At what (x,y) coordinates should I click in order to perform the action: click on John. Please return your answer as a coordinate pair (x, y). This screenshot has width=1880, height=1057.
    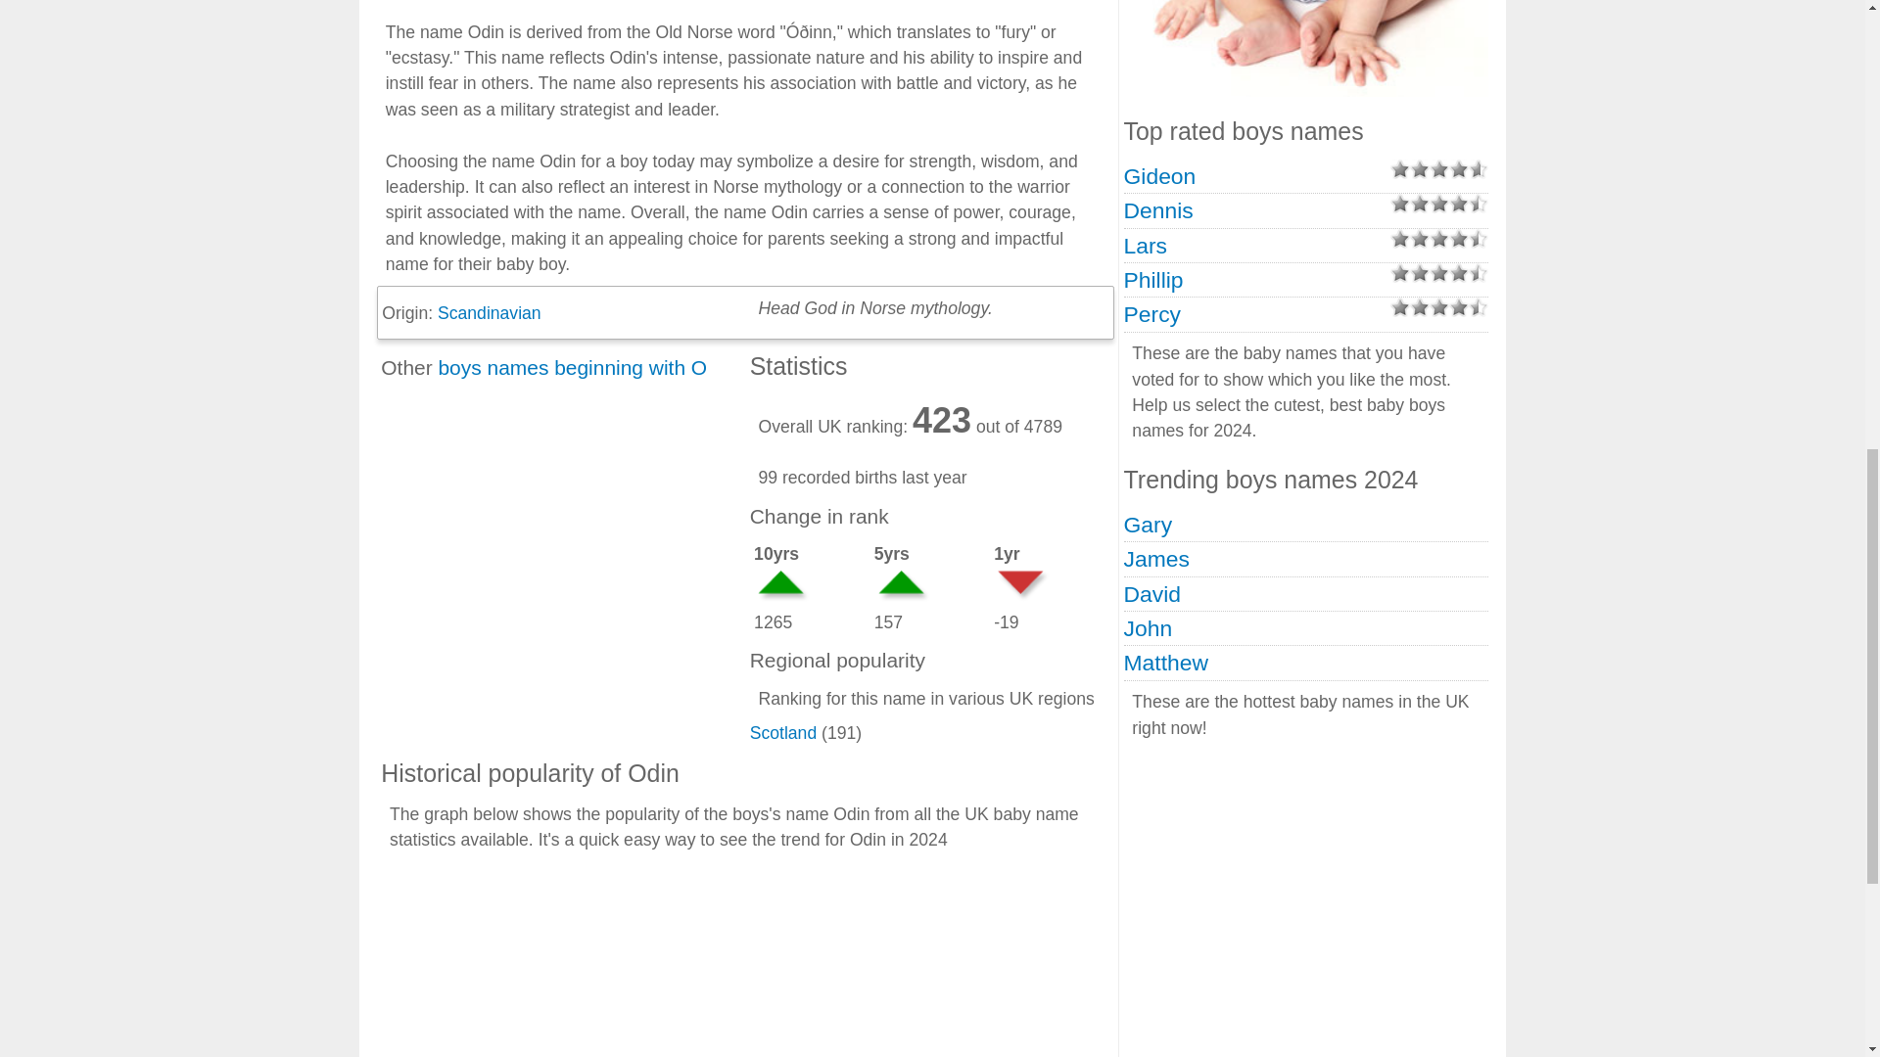
    Looking at the image, I should click on (1149, 627).